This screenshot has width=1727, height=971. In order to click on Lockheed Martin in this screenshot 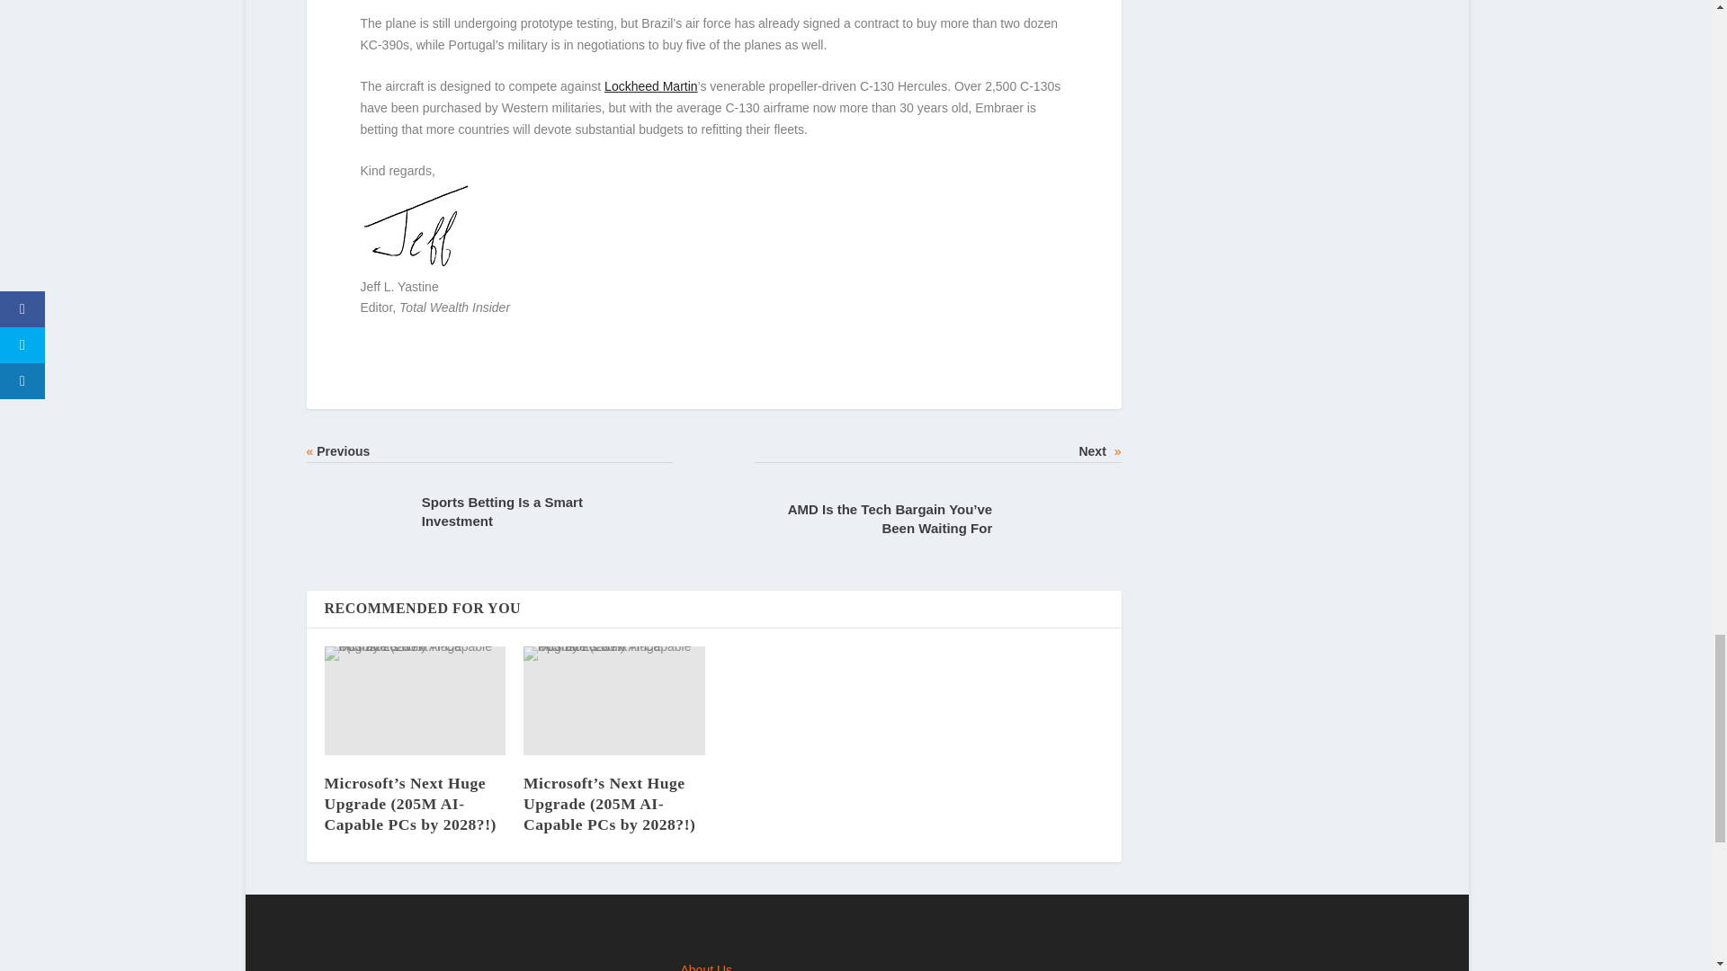, I will do `click(651, 85)`.